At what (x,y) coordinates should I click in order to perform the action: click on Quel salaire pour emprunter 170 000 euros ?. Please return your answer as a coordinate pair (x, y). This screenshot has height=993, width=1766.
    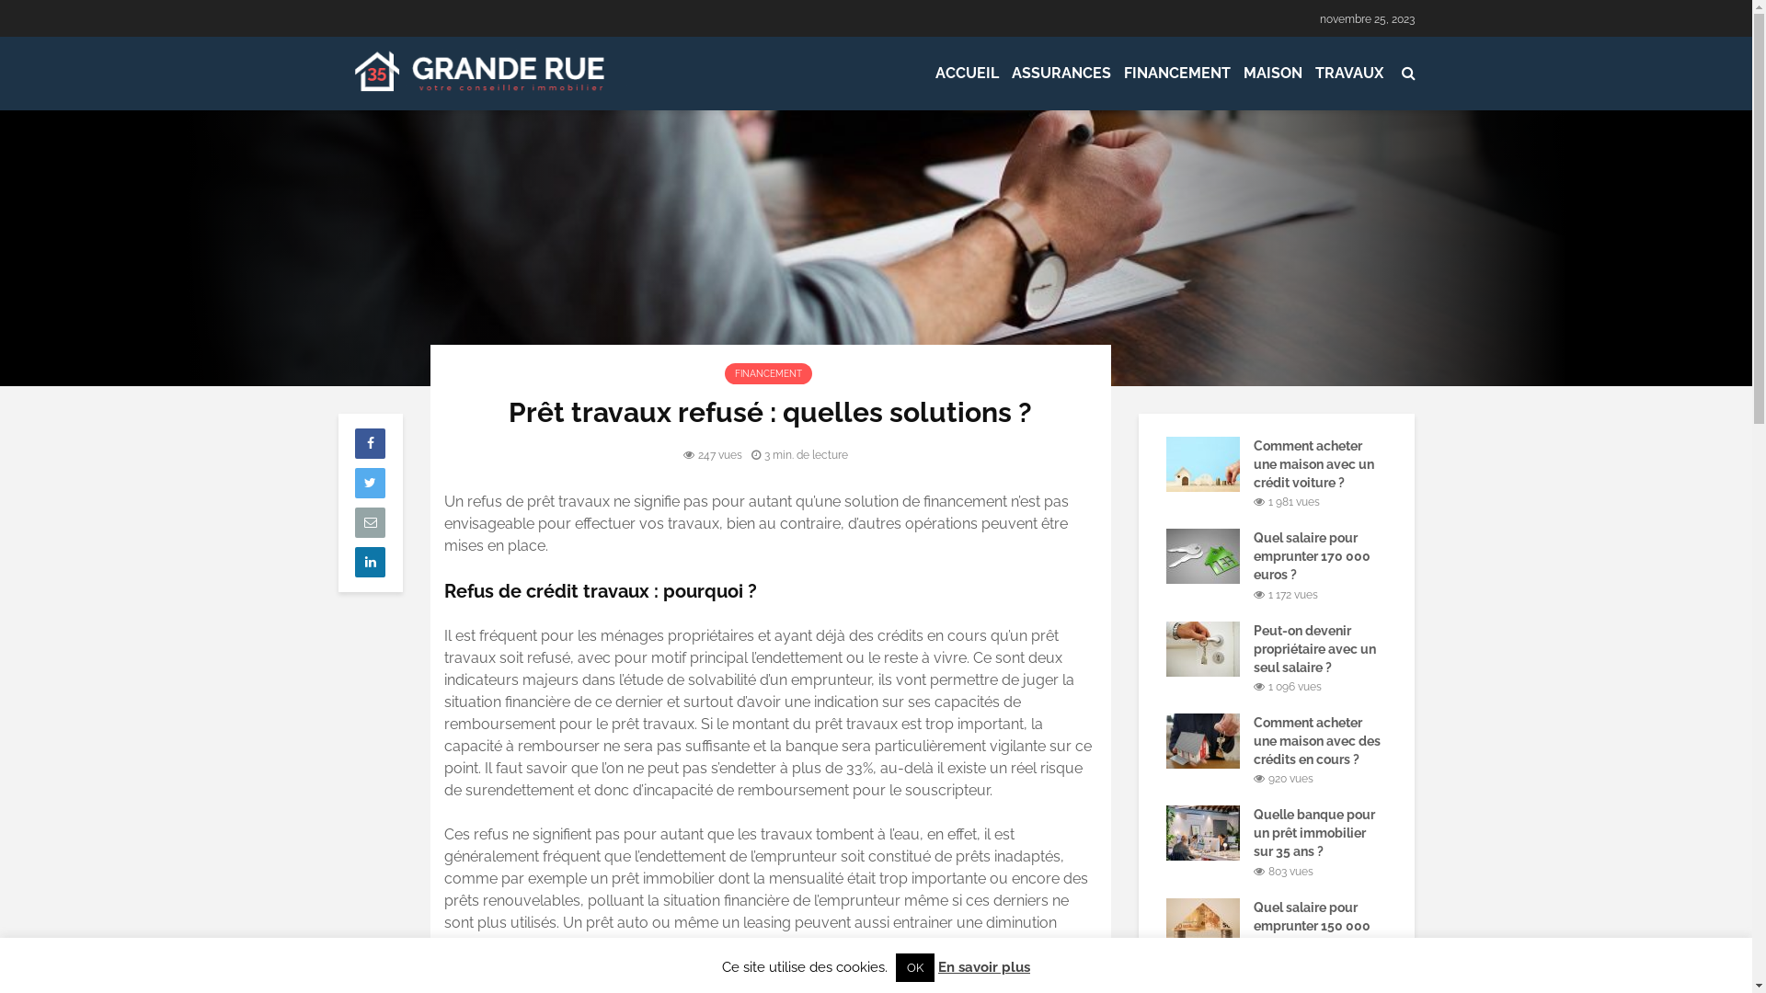
    Looking at the image, I should click on (1203, 555).